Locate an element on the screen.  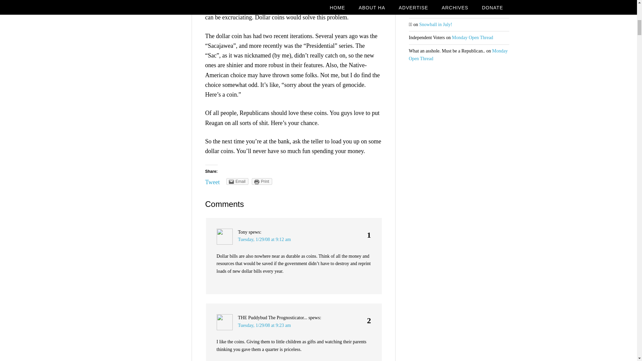
Click to email a link to a friend is located at coordinates (237, 181).